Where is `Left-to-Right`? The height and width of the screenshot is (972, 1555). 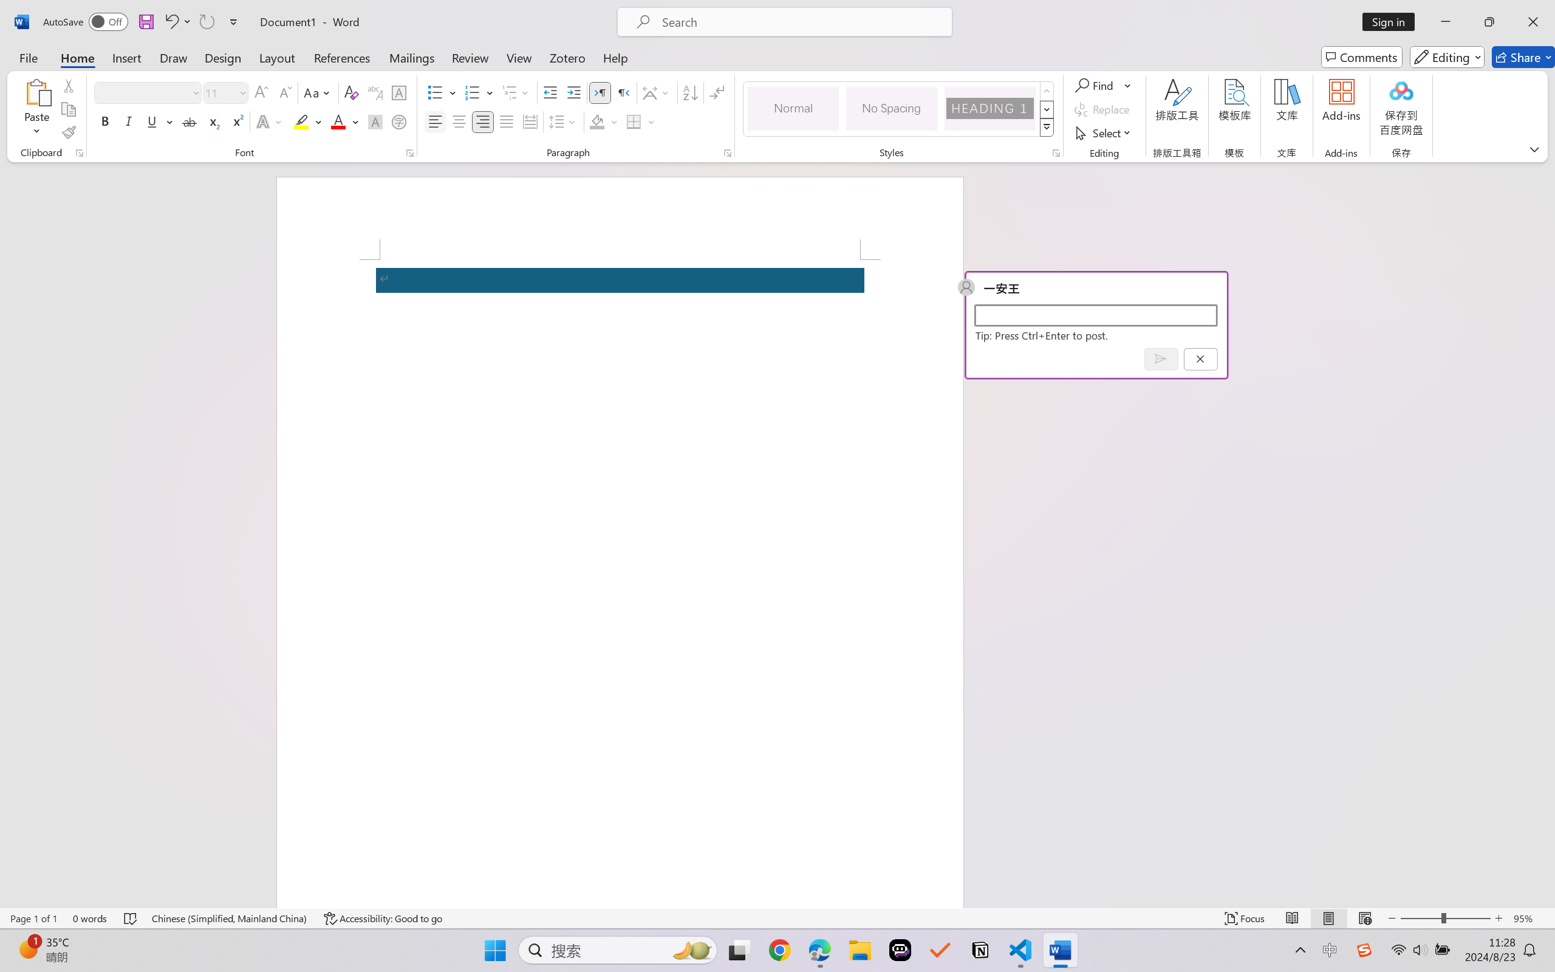 Left-to-Right is located at coordinates (600, 92).